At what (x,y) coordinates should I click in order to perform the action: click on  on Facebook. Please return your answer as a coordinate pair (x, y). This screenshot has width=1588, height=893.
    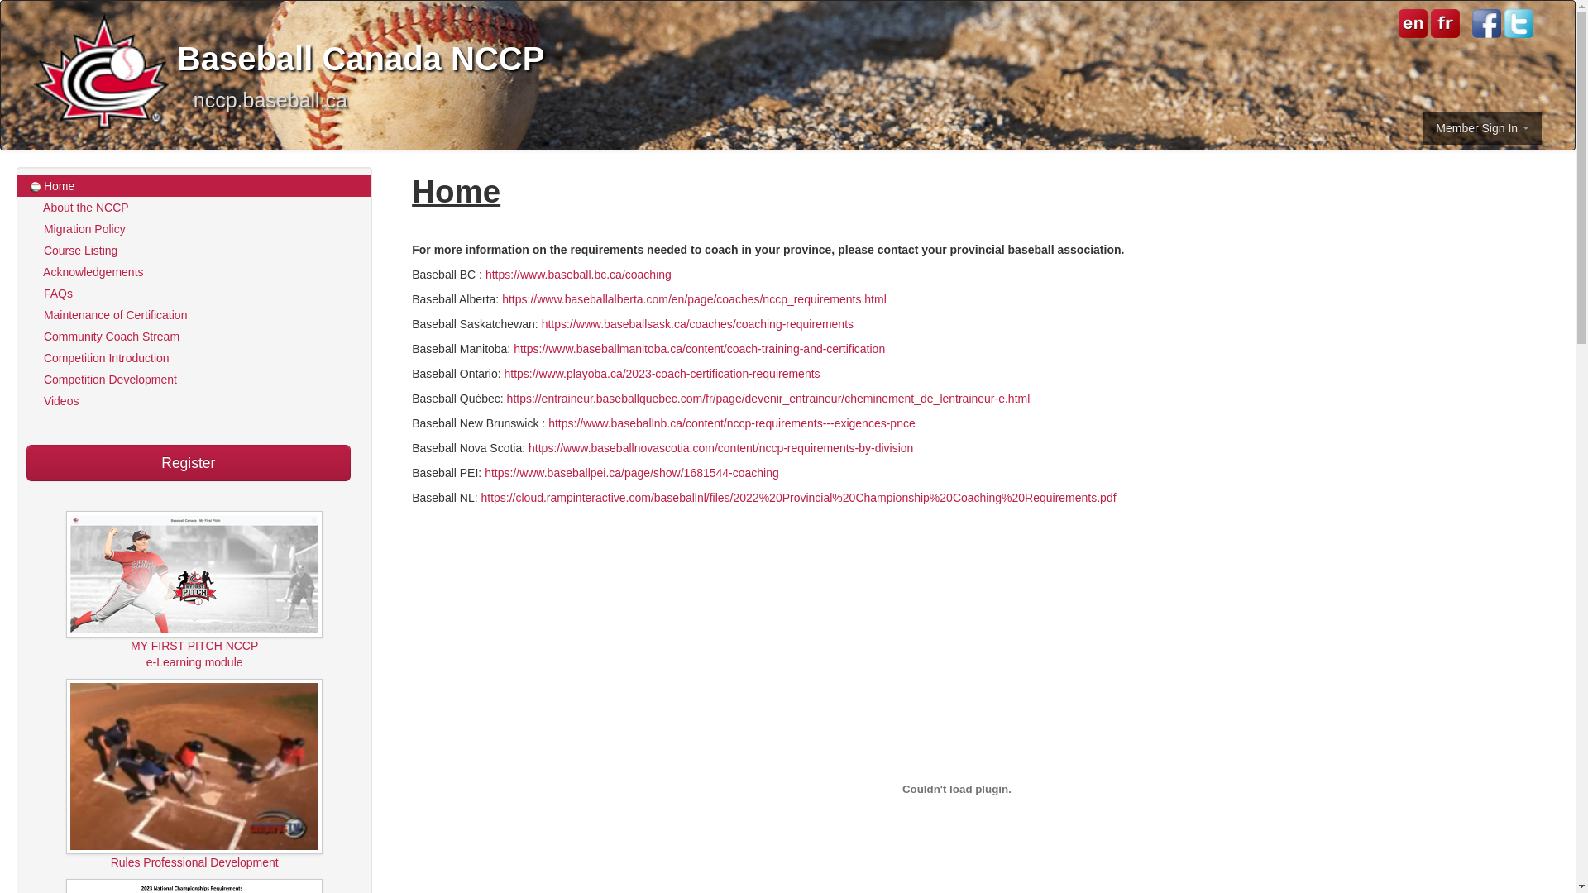
    Looking at the image, I should click on (1487, 23).